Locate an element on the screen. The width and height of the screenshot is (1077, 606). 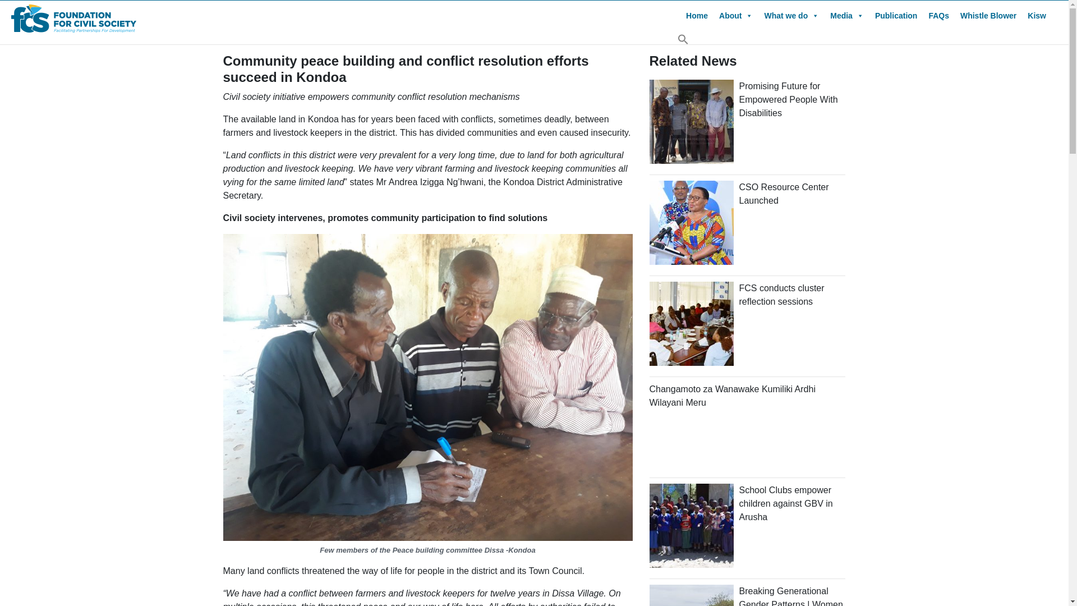
FAQs is located at coordinates (938, 15).